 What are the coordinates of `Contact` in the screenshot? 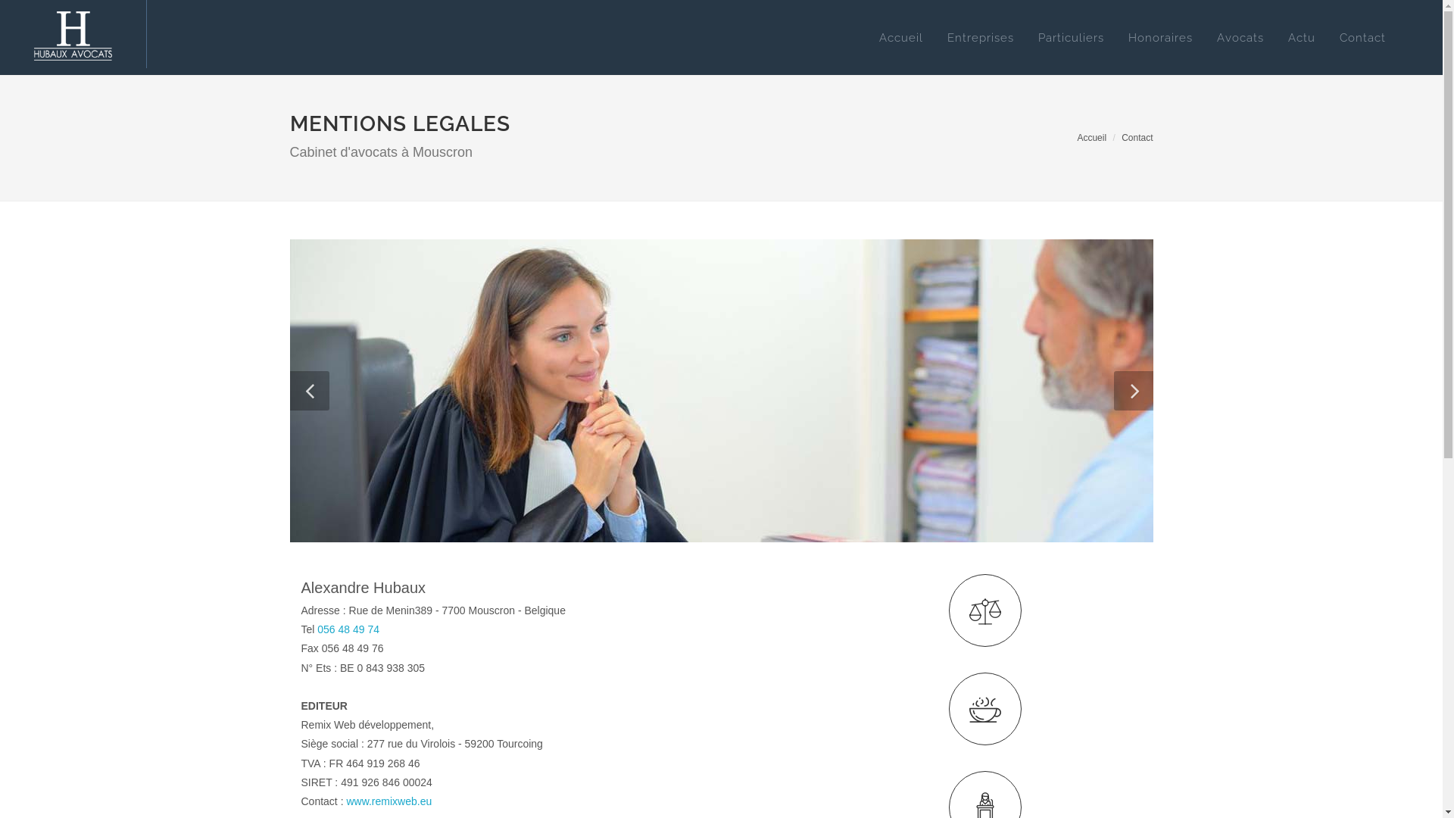 It's located at (1137, 137).